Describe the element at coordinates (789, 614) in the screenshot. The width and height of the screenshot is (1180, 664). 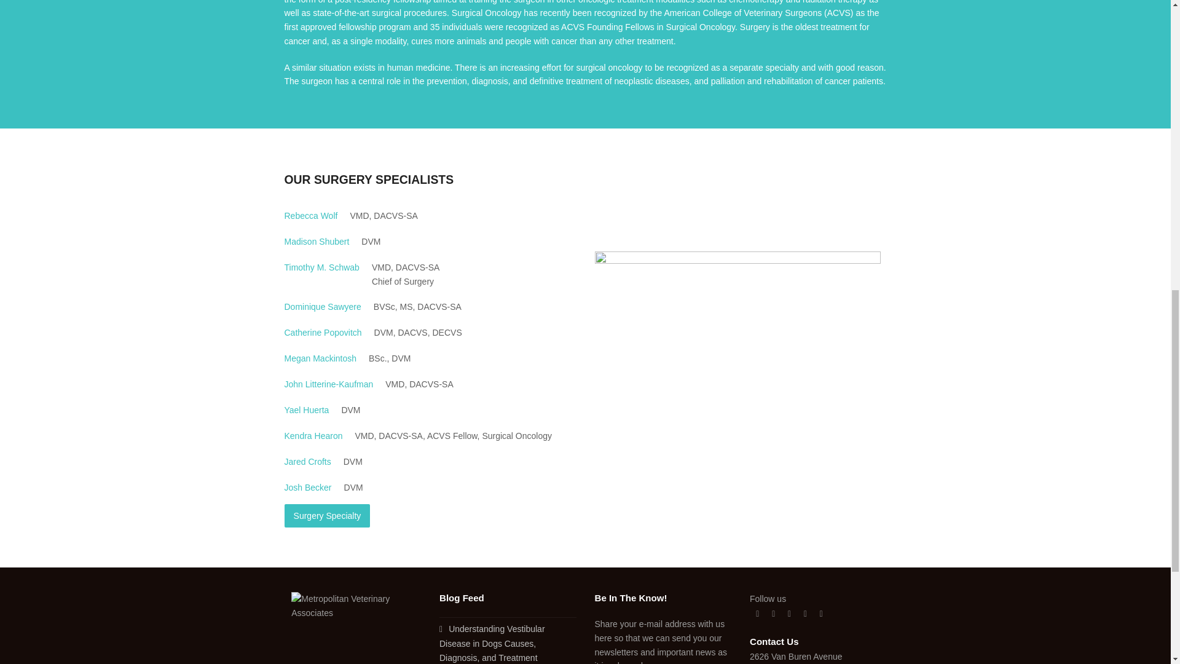
I see `Instagram` at that location.